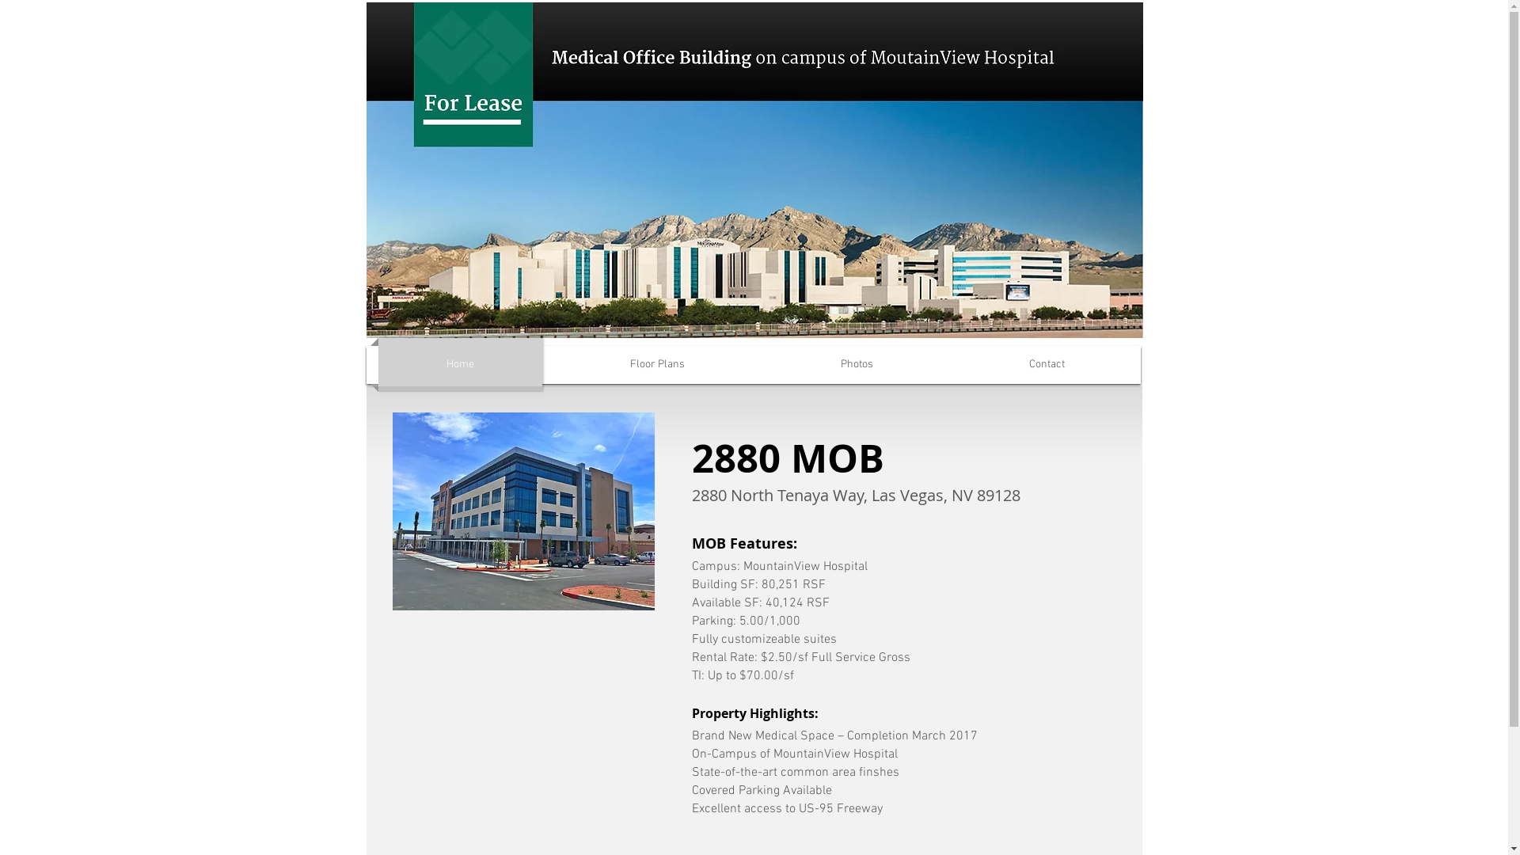 This screenshot has height=855, width=1520. What do you see at coordinates (657, 365) in the screenshot?
I see `Floor Plans` at bounding box center [657, 365].